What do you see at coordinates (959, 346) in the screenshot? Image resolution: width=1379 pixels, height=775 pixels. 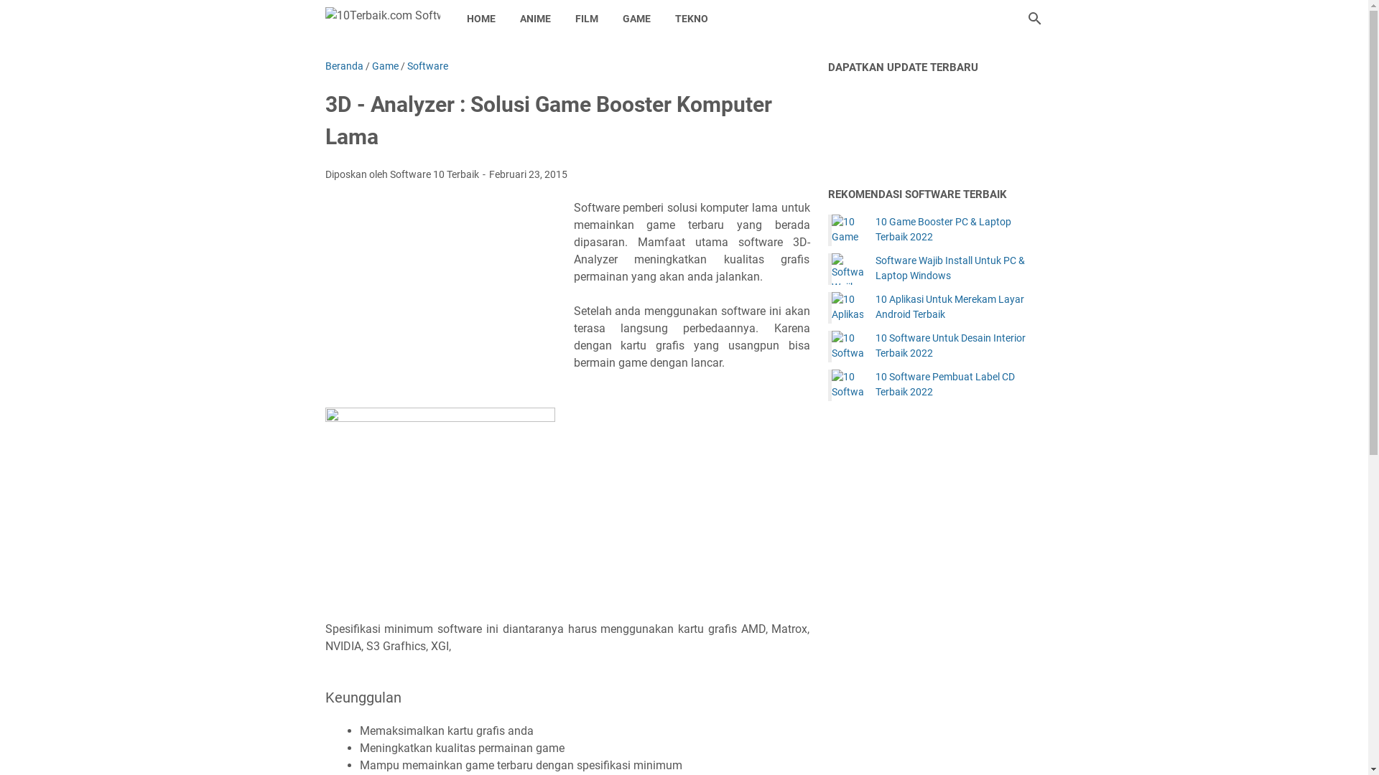 I see `10 Software Untuk Desain Interior Terbaik 2022` at bounding box center [959, 346].